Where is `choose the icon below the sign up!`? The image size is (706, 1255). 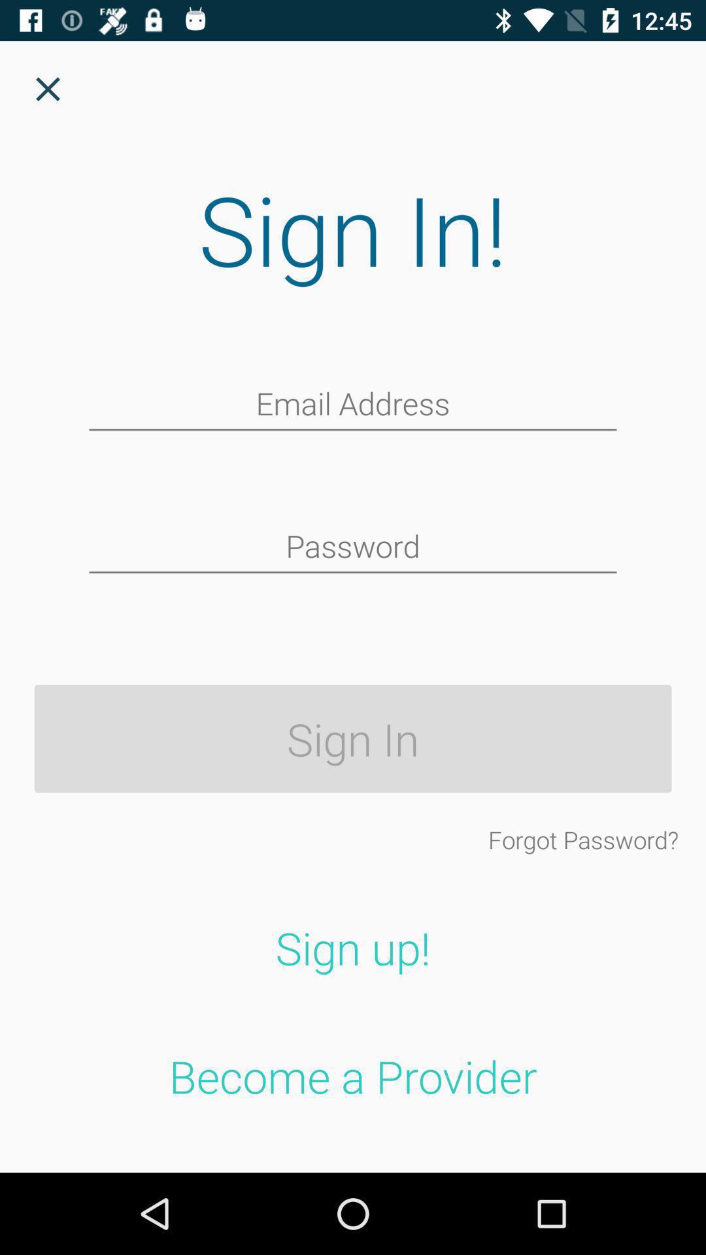 choose the icon below the sign up! is located at coordinates (353, 1076).